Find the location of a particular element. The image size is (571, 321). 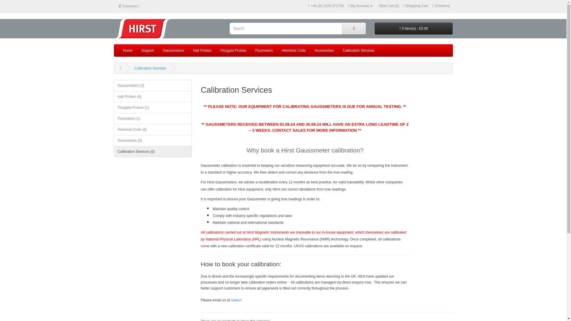

Hall Probes is located at coordinates (202, 51).